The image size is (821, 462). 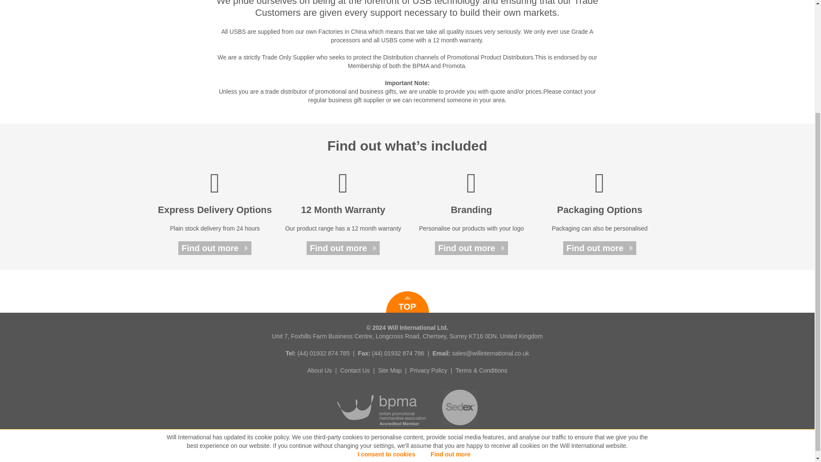 What do you see at coordinates (389, 370) in the screenshot?
I see `Site Map` at bounding box center [389, 370].